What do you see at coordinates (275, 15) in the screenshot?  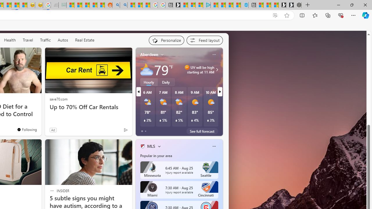 I see `Enhance video` at bounding box center [275, 15].